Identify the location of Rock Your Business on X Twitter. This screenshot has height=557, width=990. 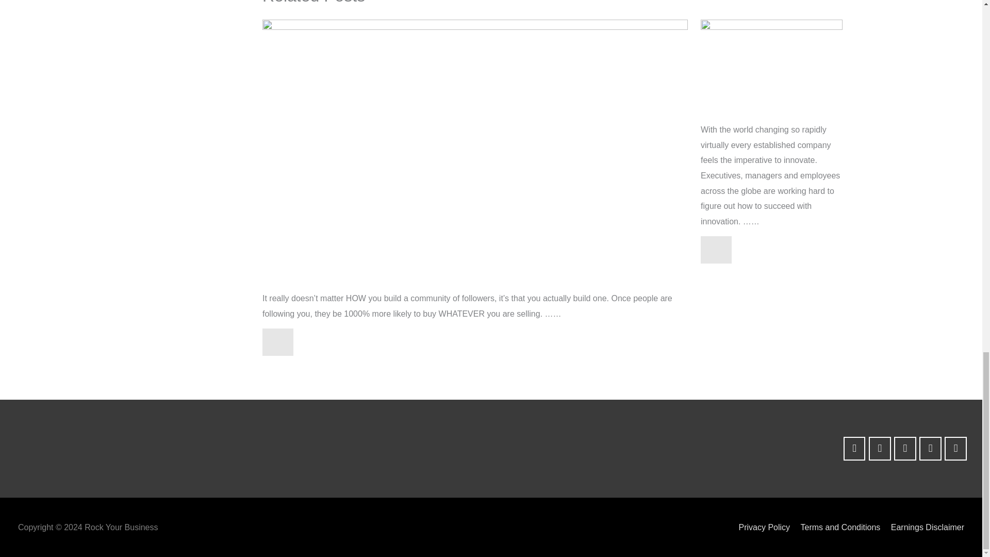
(955, 449).